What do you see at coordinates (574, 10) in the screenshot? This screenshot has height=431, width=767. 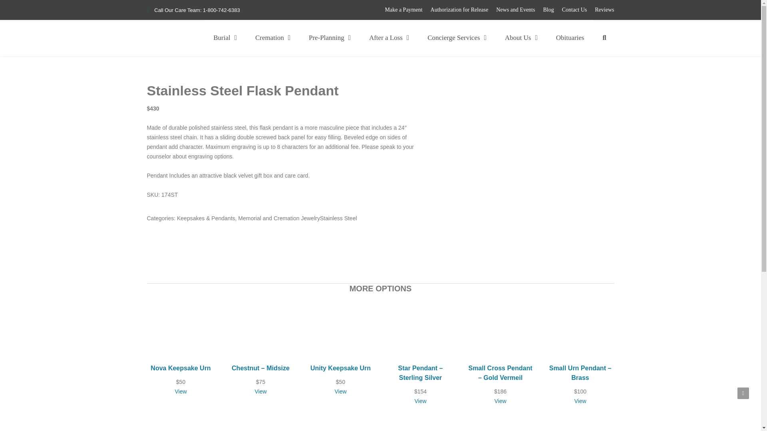 I see `Contact Us` at bounding box center [574, 10].